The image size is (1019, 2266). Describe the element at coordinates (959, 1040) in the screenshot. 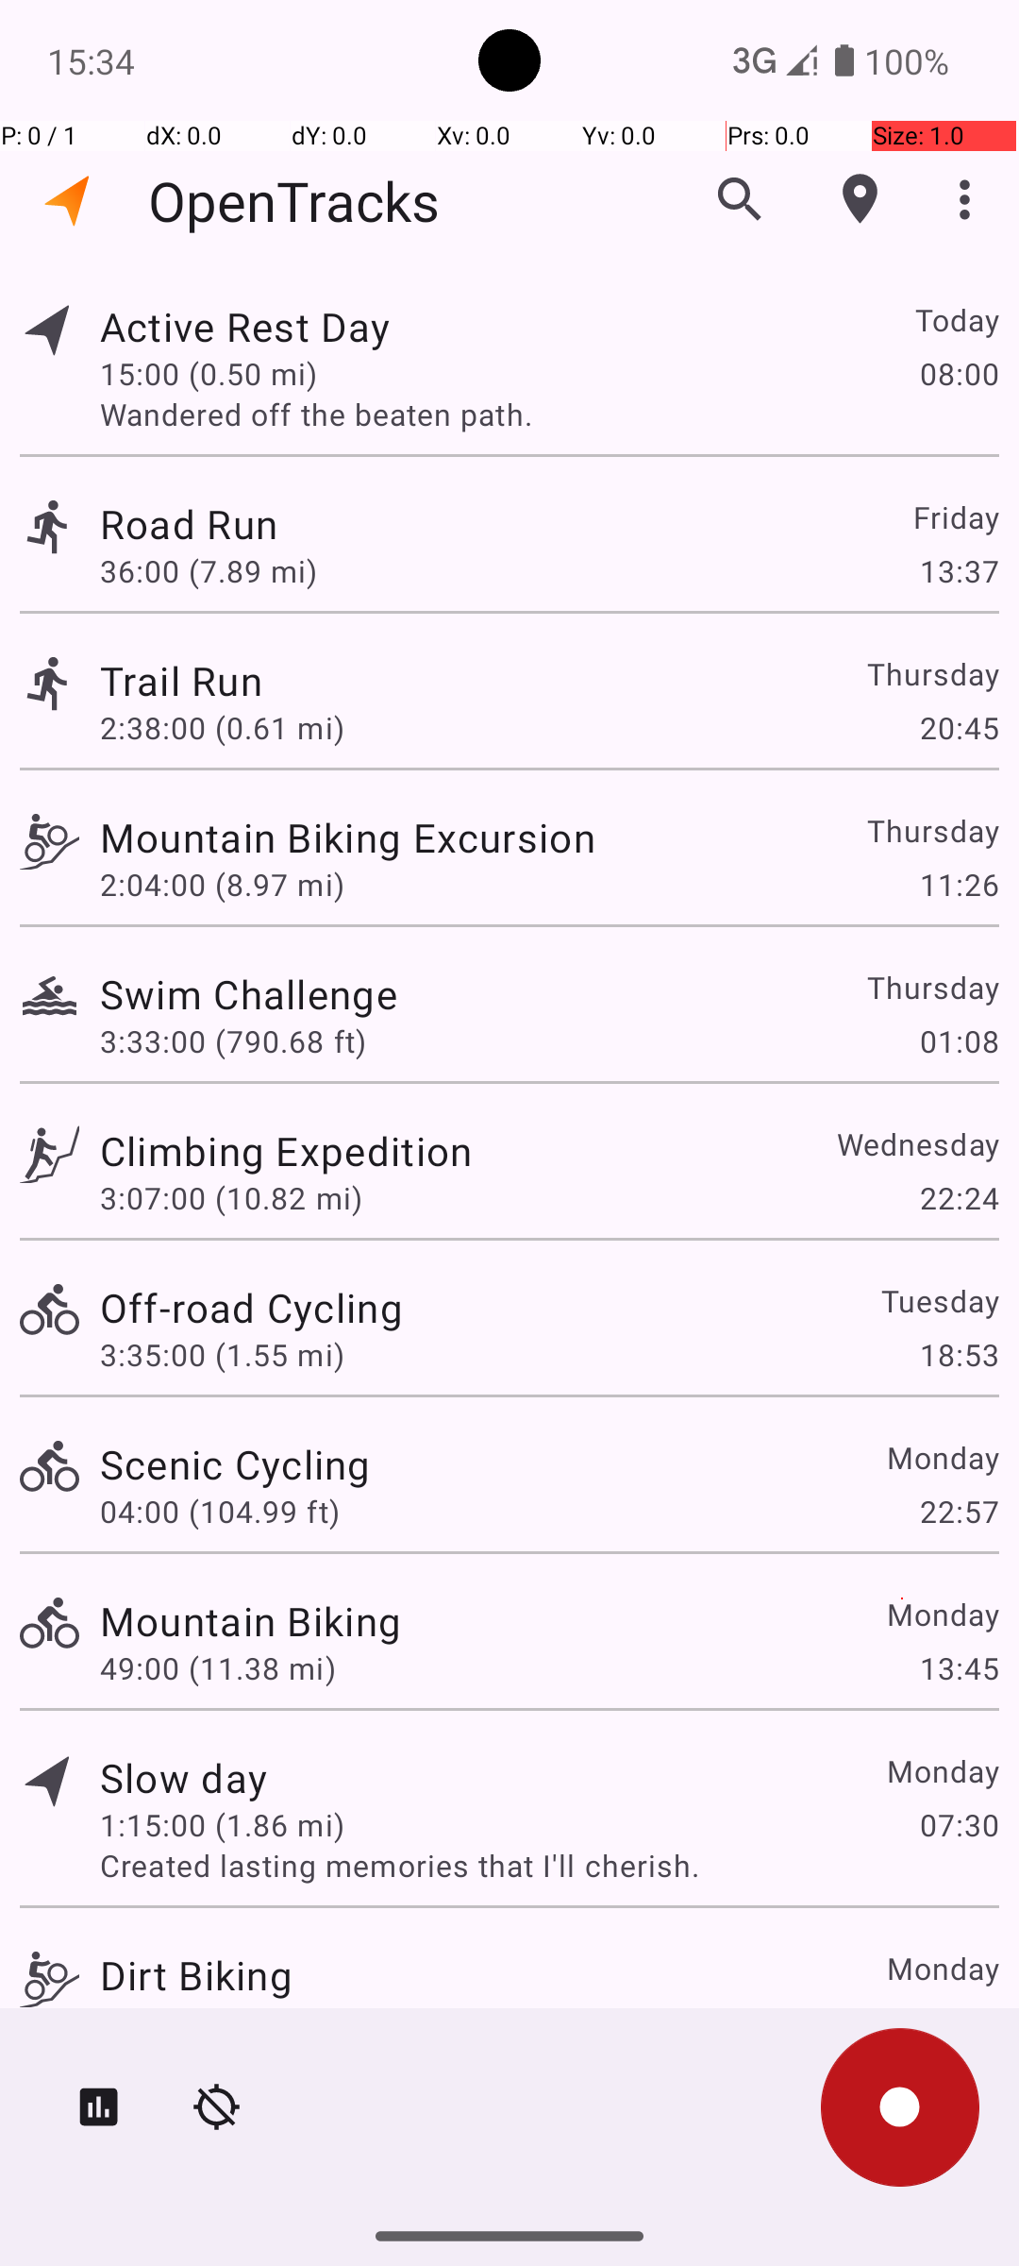

I see `01:08` at that location.